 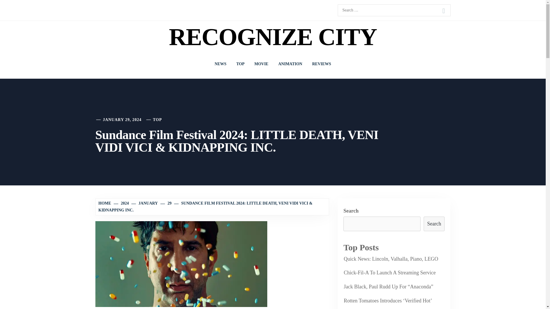 I want to click on Search, so click(x=434, y=224).